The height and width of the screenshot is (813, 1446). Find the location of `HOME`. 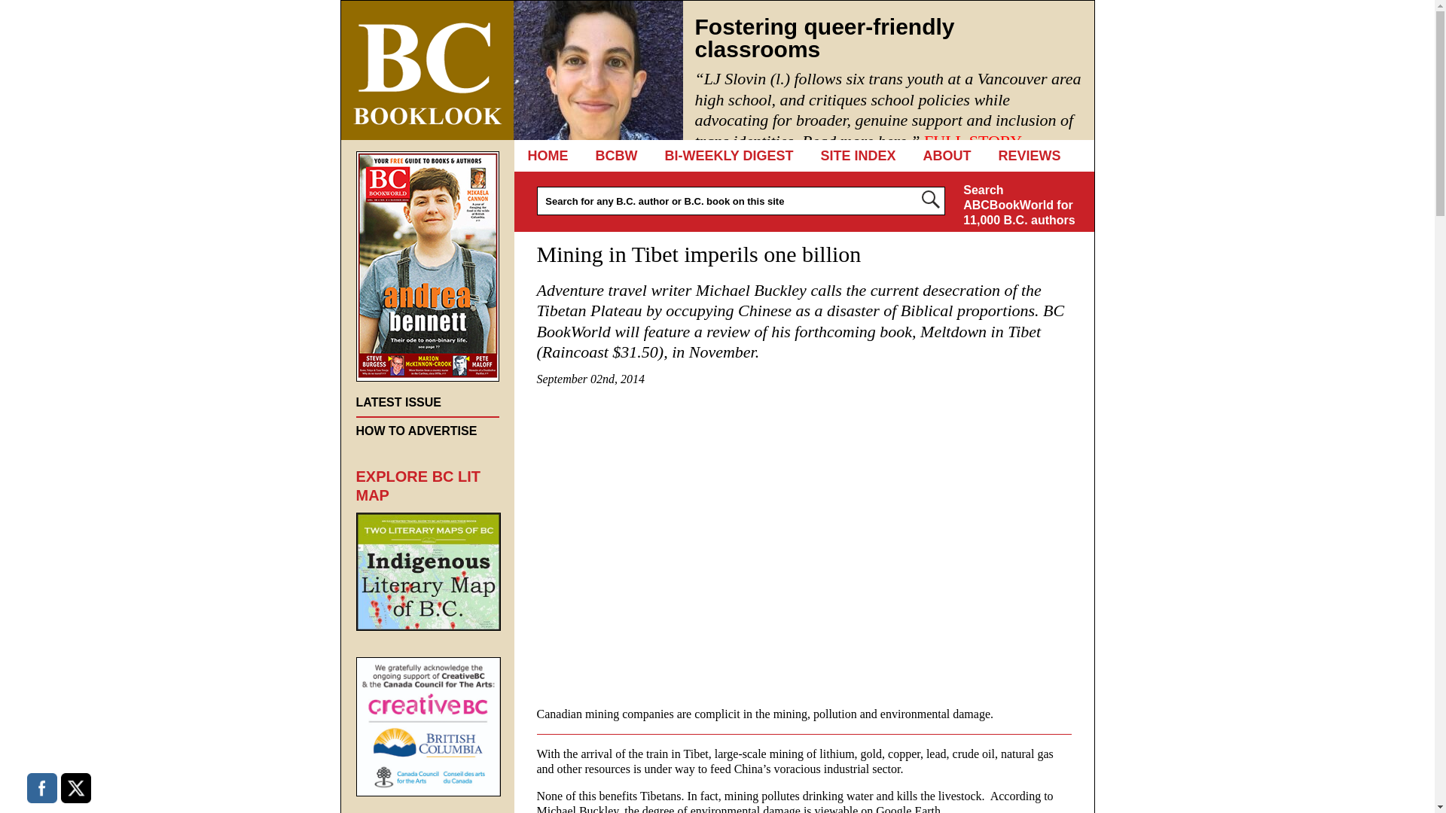

HOME is located at coordinates (547, 155).